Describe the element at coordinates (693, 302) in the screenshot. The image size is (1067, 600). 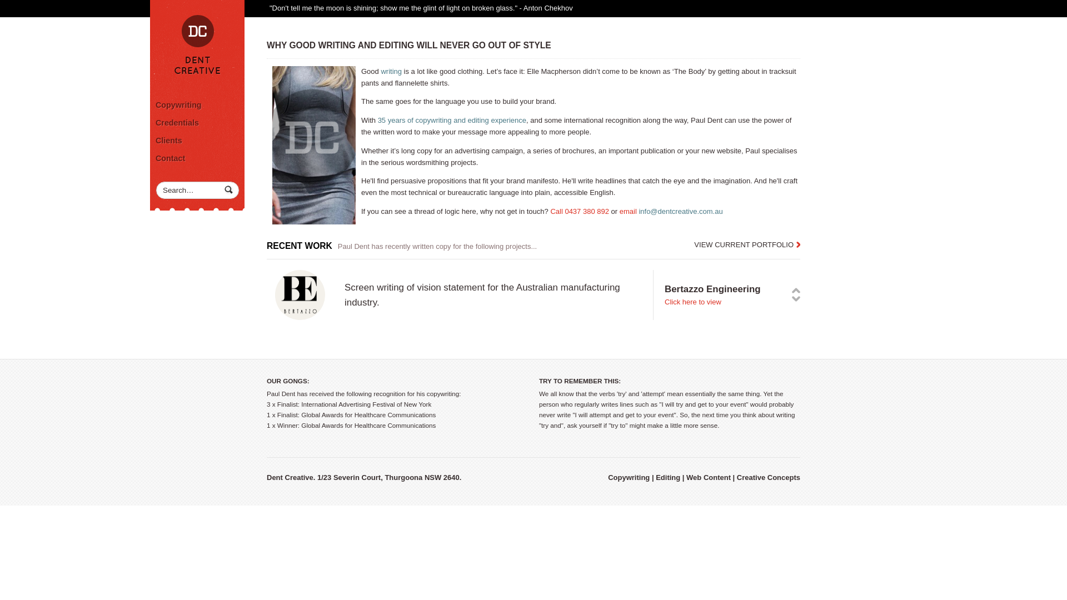
I see `Click here to view` at that location.